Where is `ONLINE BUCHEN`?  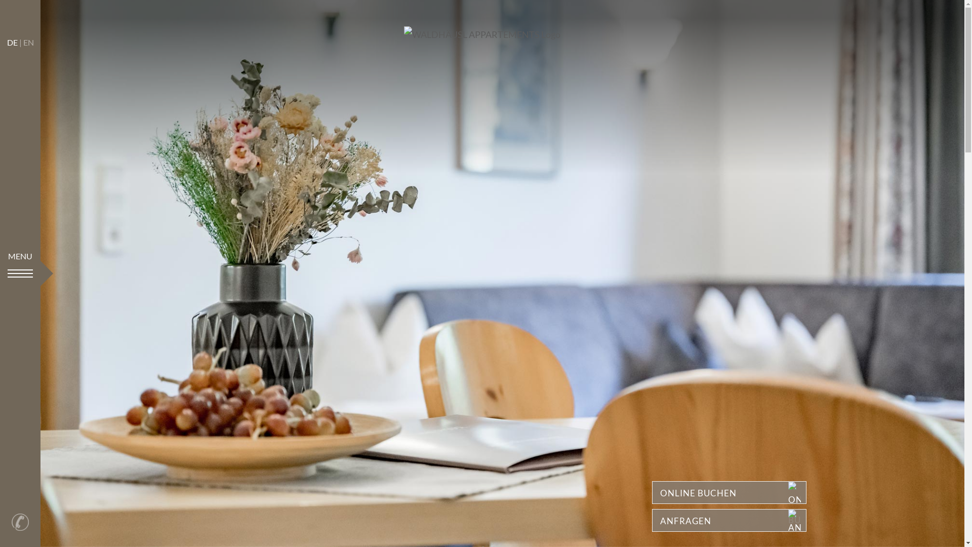 ONLINE BUCHEN is located at coordinates (729, 492).